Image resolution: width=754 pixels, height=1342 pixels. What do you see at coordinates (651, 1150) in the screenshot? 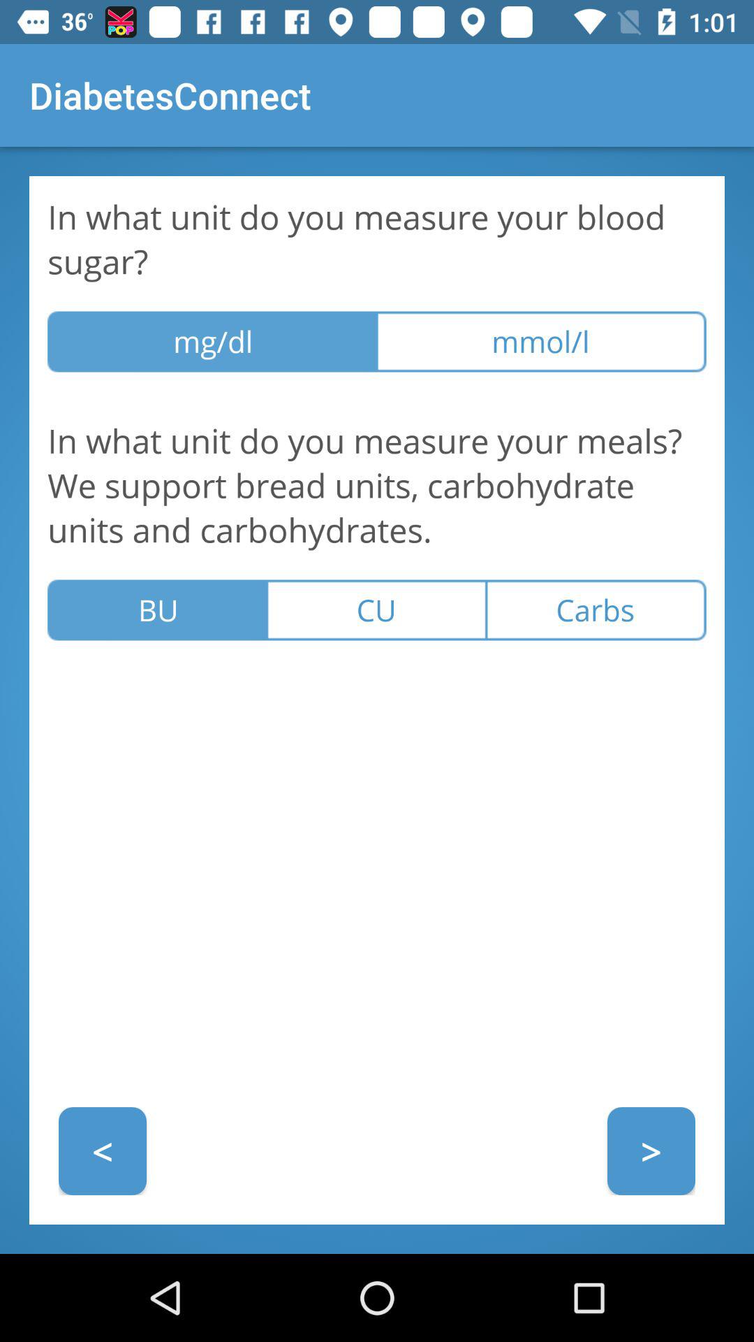
I see `tap icon to the right of the < icon` at bounding box center [651, 1150].